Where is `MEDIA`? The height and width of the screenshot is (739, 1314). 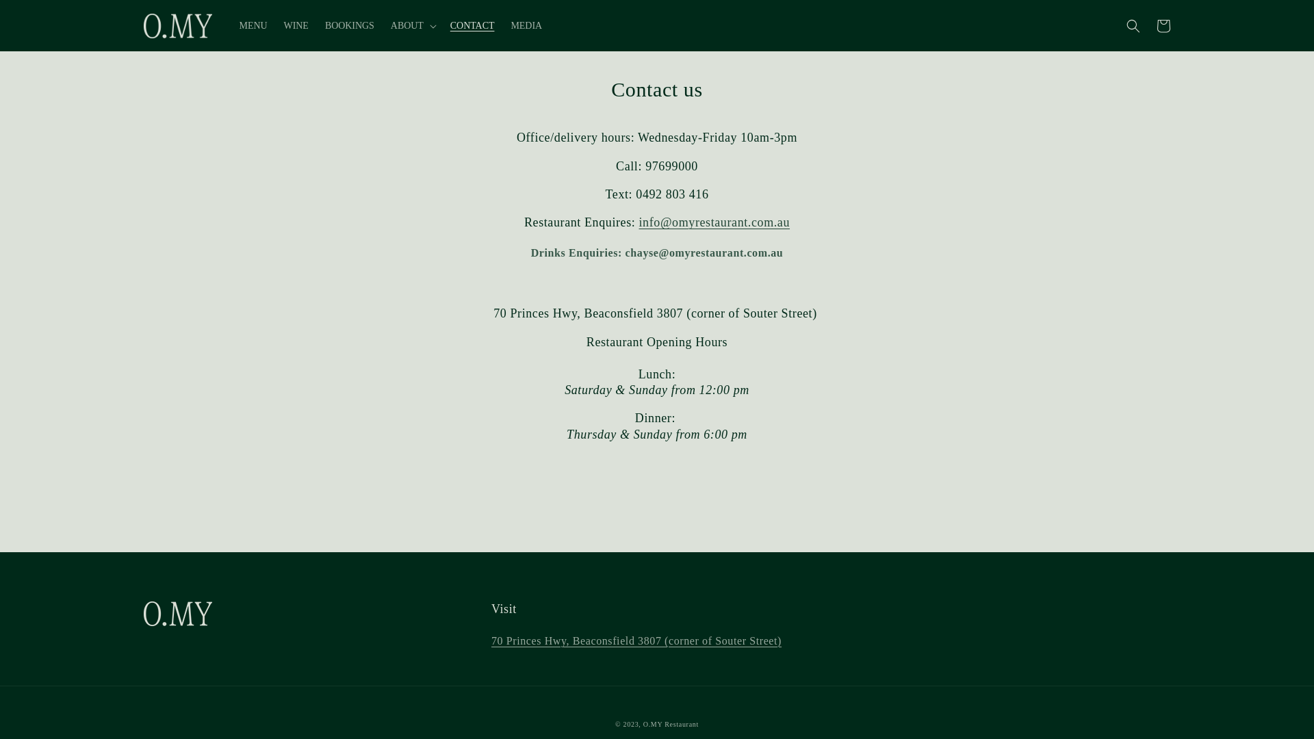
MEDIA is located at coordinates (526, 25).